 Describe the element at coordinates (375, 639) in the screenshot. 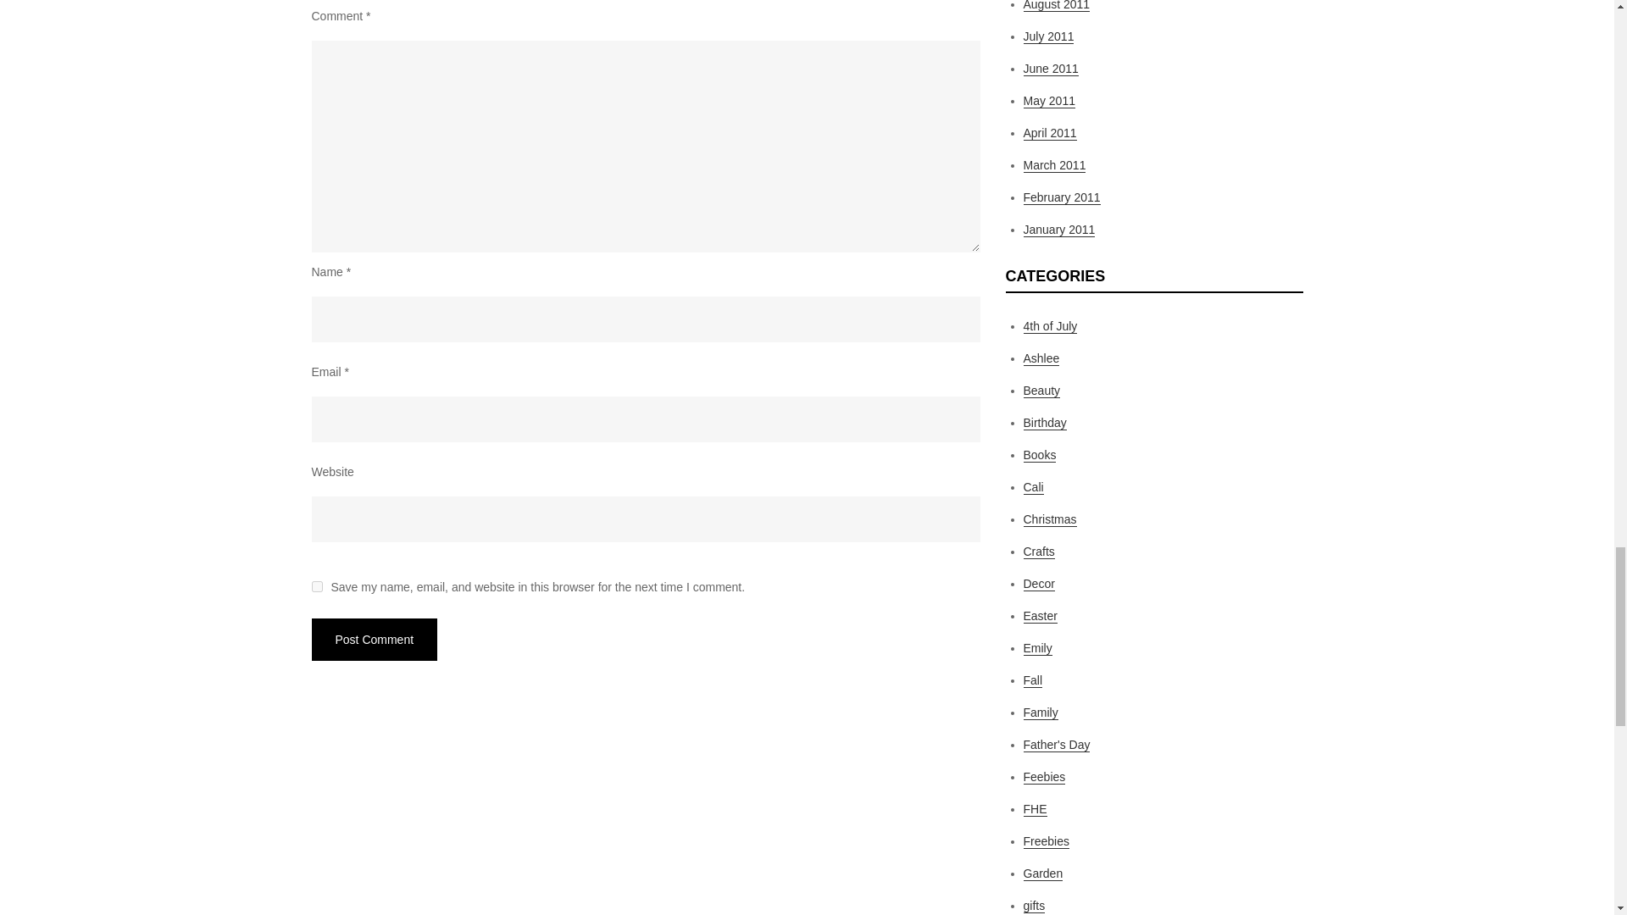

I see `Post Comment` at that location.